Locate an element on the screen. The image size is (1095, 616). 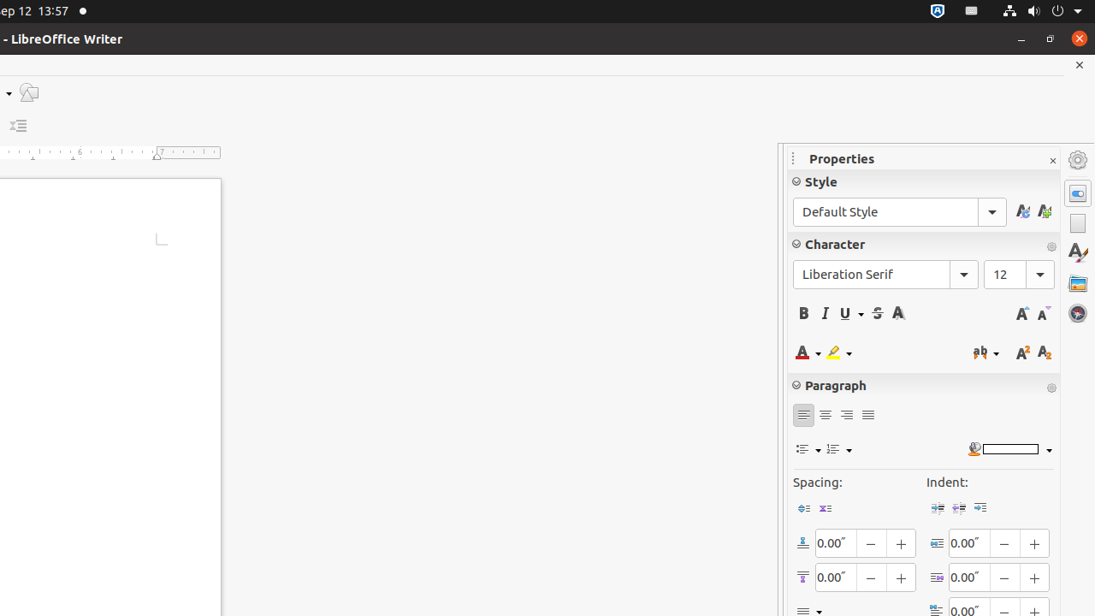
Navigator is located at coordinates (1078, 313).